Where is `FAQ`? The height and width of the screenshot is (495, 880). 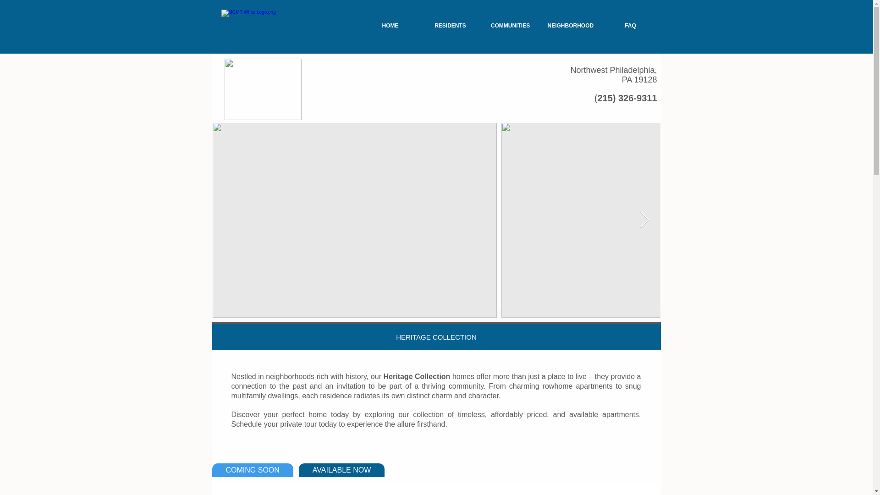 FAQ is located at coordinates (630, 26).